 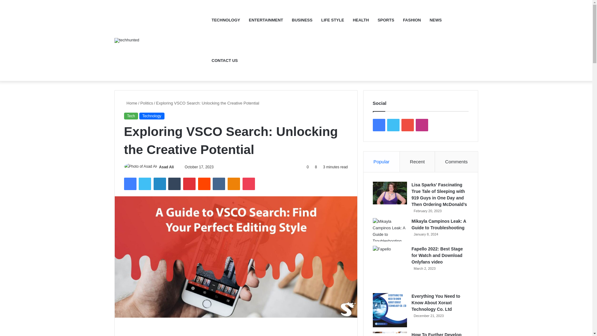 What do you see at coordinates (234, 184) in the screenshot?
I see `Odnoklassniki` at bounding box center [234, 184].